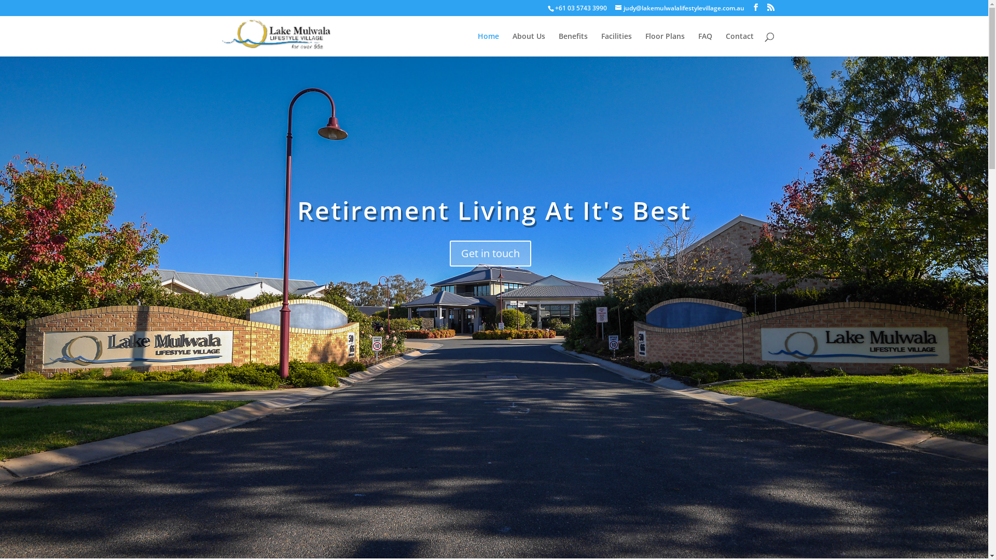  I want to click on Get in touch, so click(490, 254).